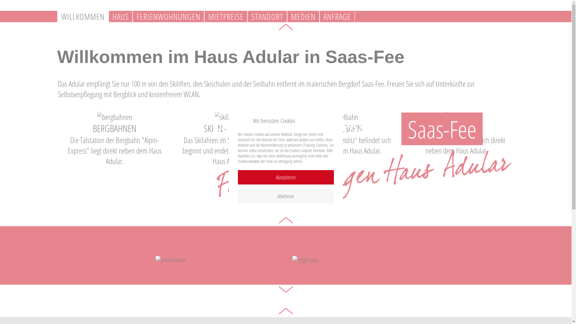  I want to click on MIETPREISE, so click(226, 16).